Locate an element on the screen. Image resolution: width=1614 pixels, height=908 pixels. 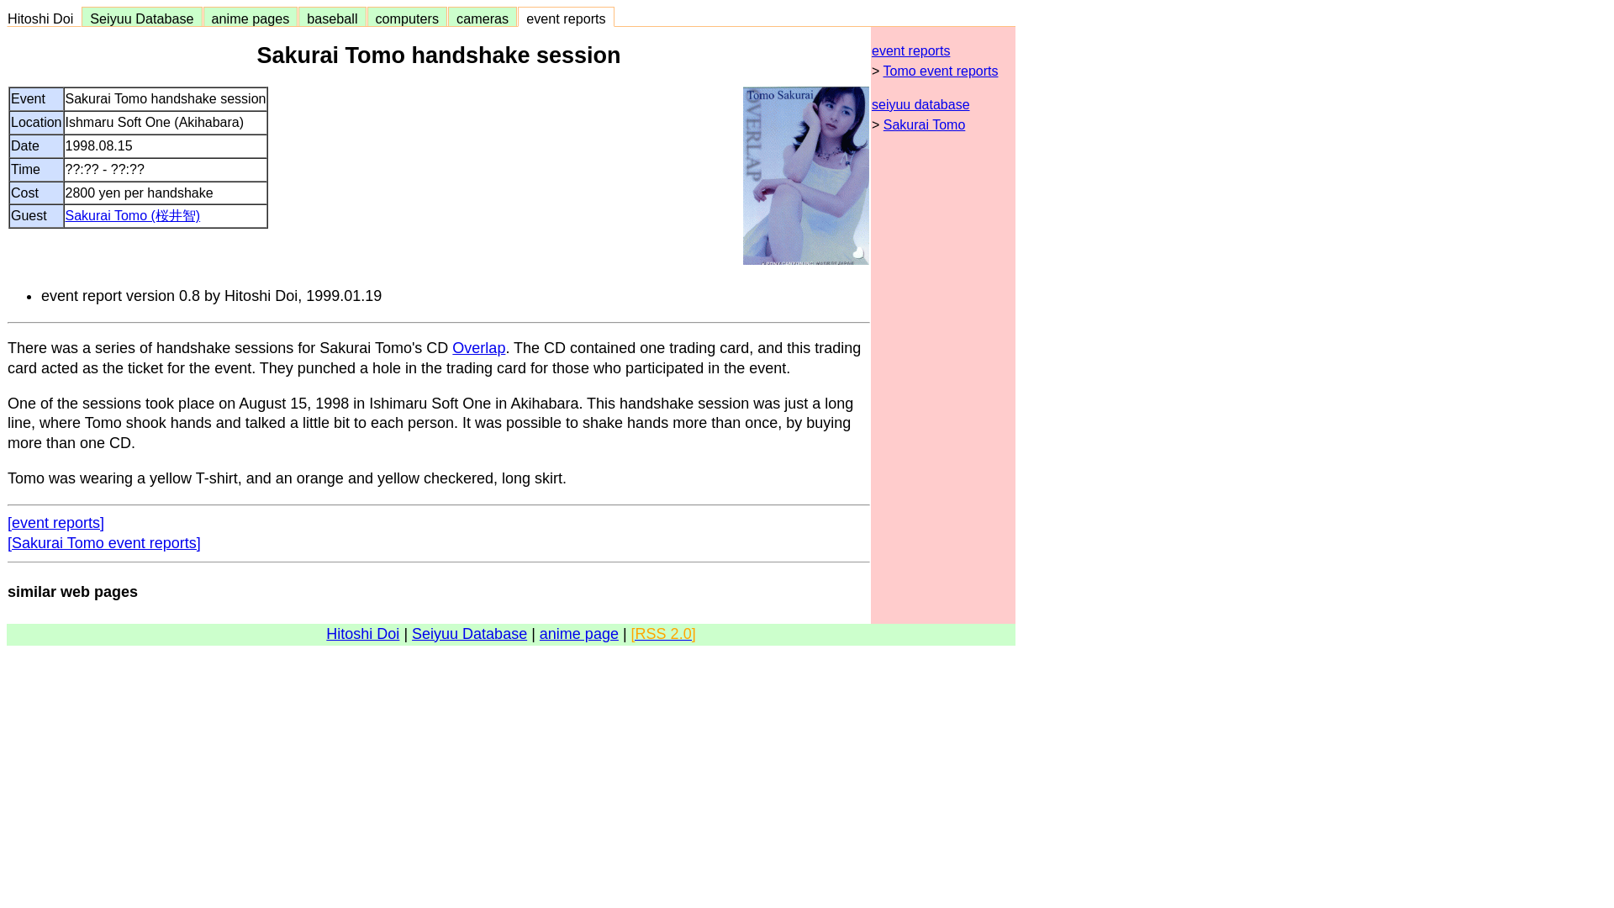
  baseball   is located at coordinates (331, 18).